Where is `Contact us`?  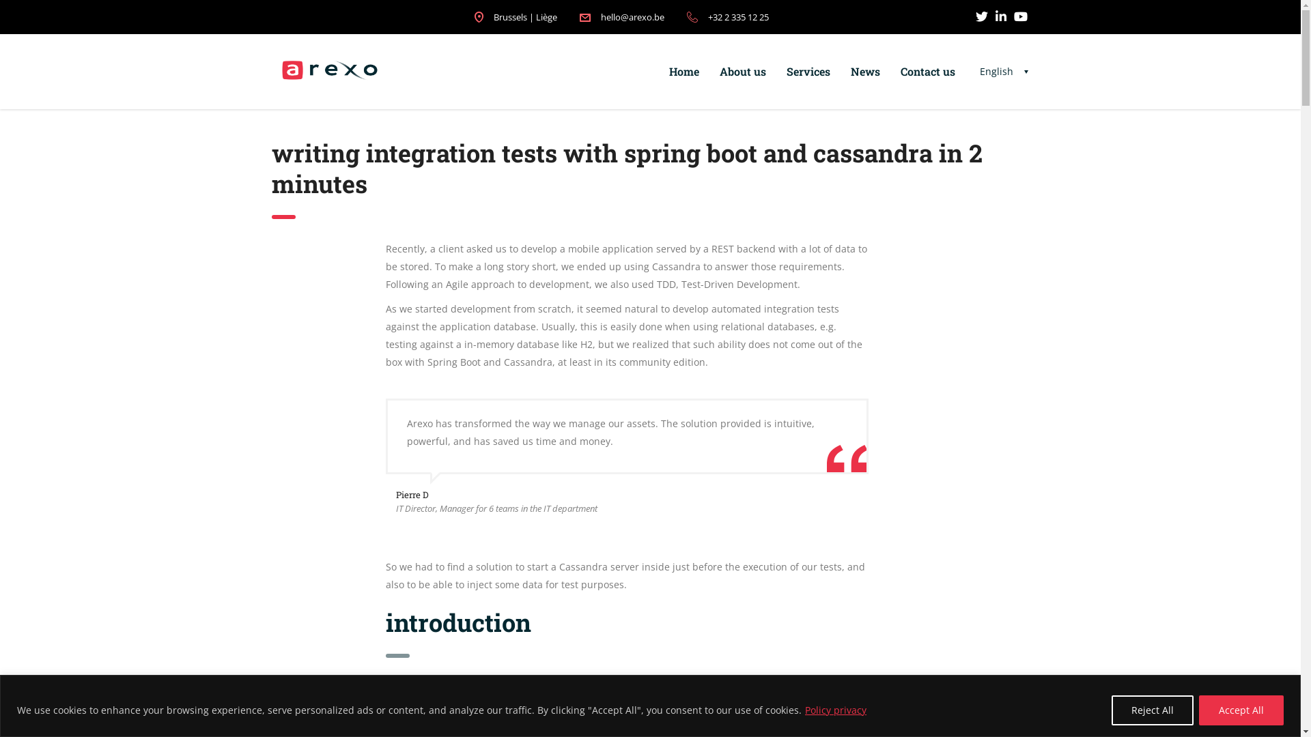 Contact us is located at coordinates (928, 72).